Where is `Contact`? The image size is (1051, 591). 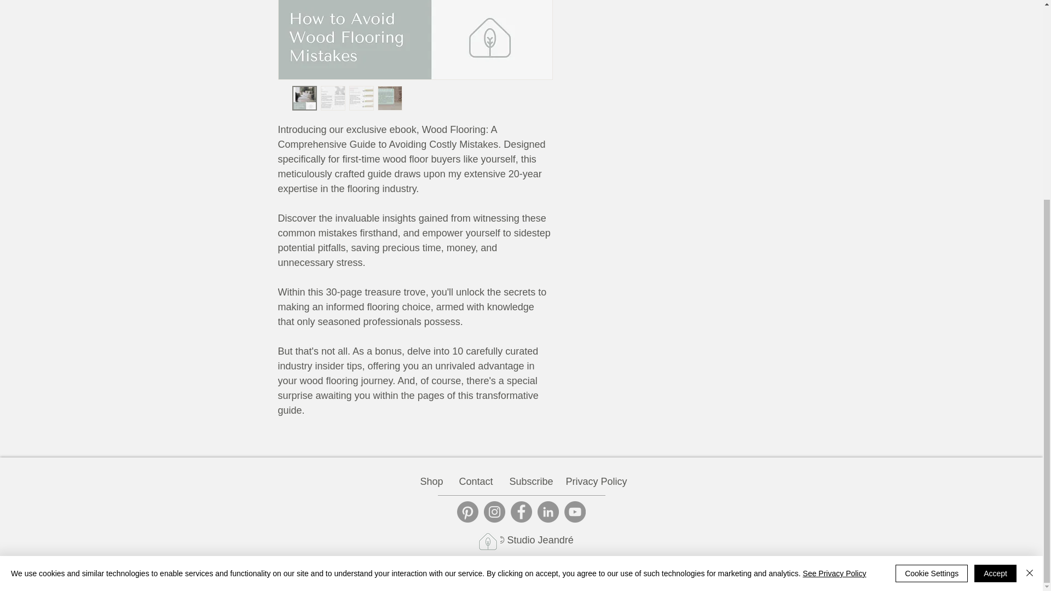 Contact is located at coordinates (476, 482).